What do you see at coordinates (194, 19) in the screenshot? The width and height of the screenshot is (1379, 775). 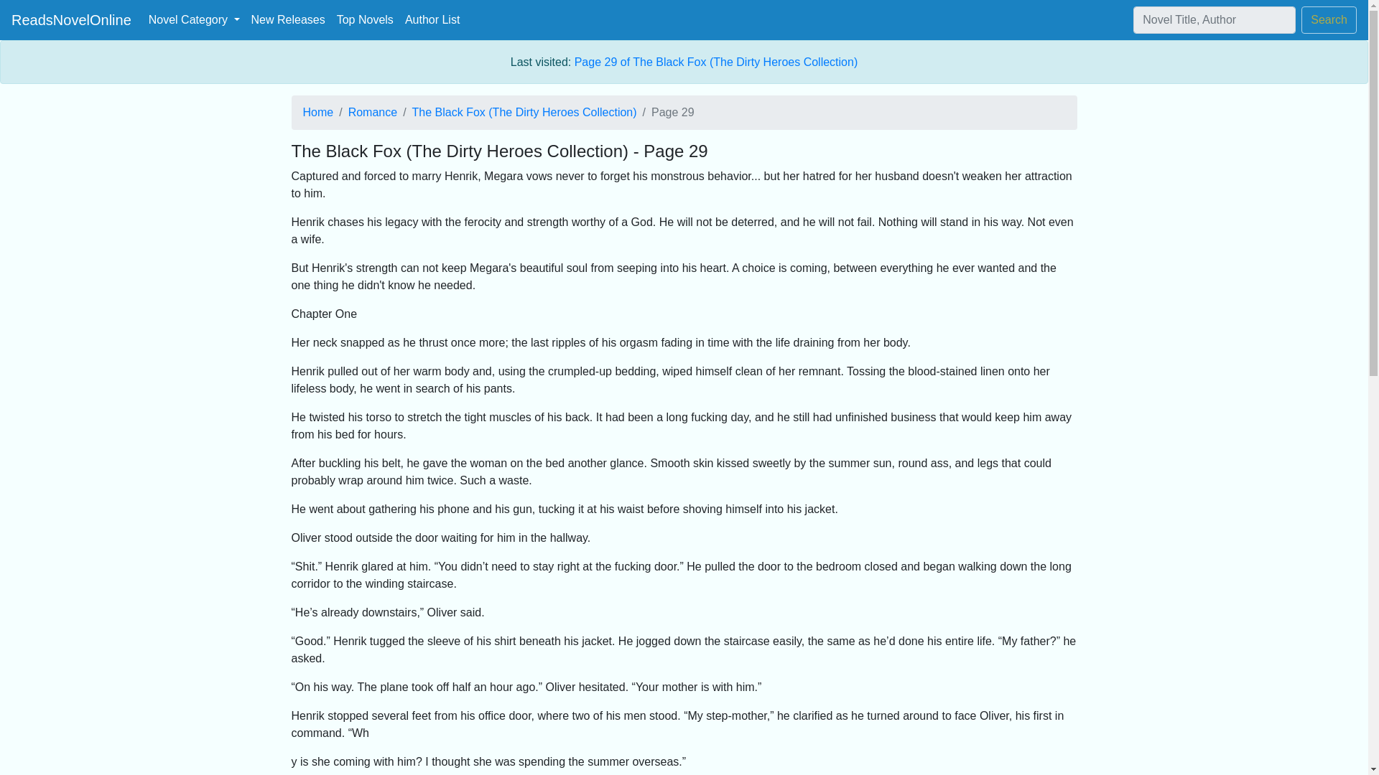 I see `Category` at bounding box center [194, 19].